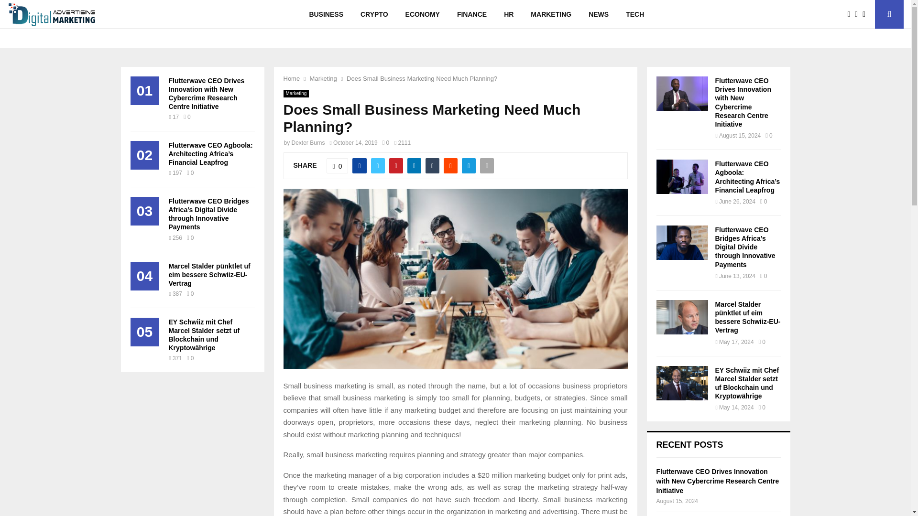 The height and width of the screenshot is (516, 918). I want to click on BUSINESS, so click(326, 14).